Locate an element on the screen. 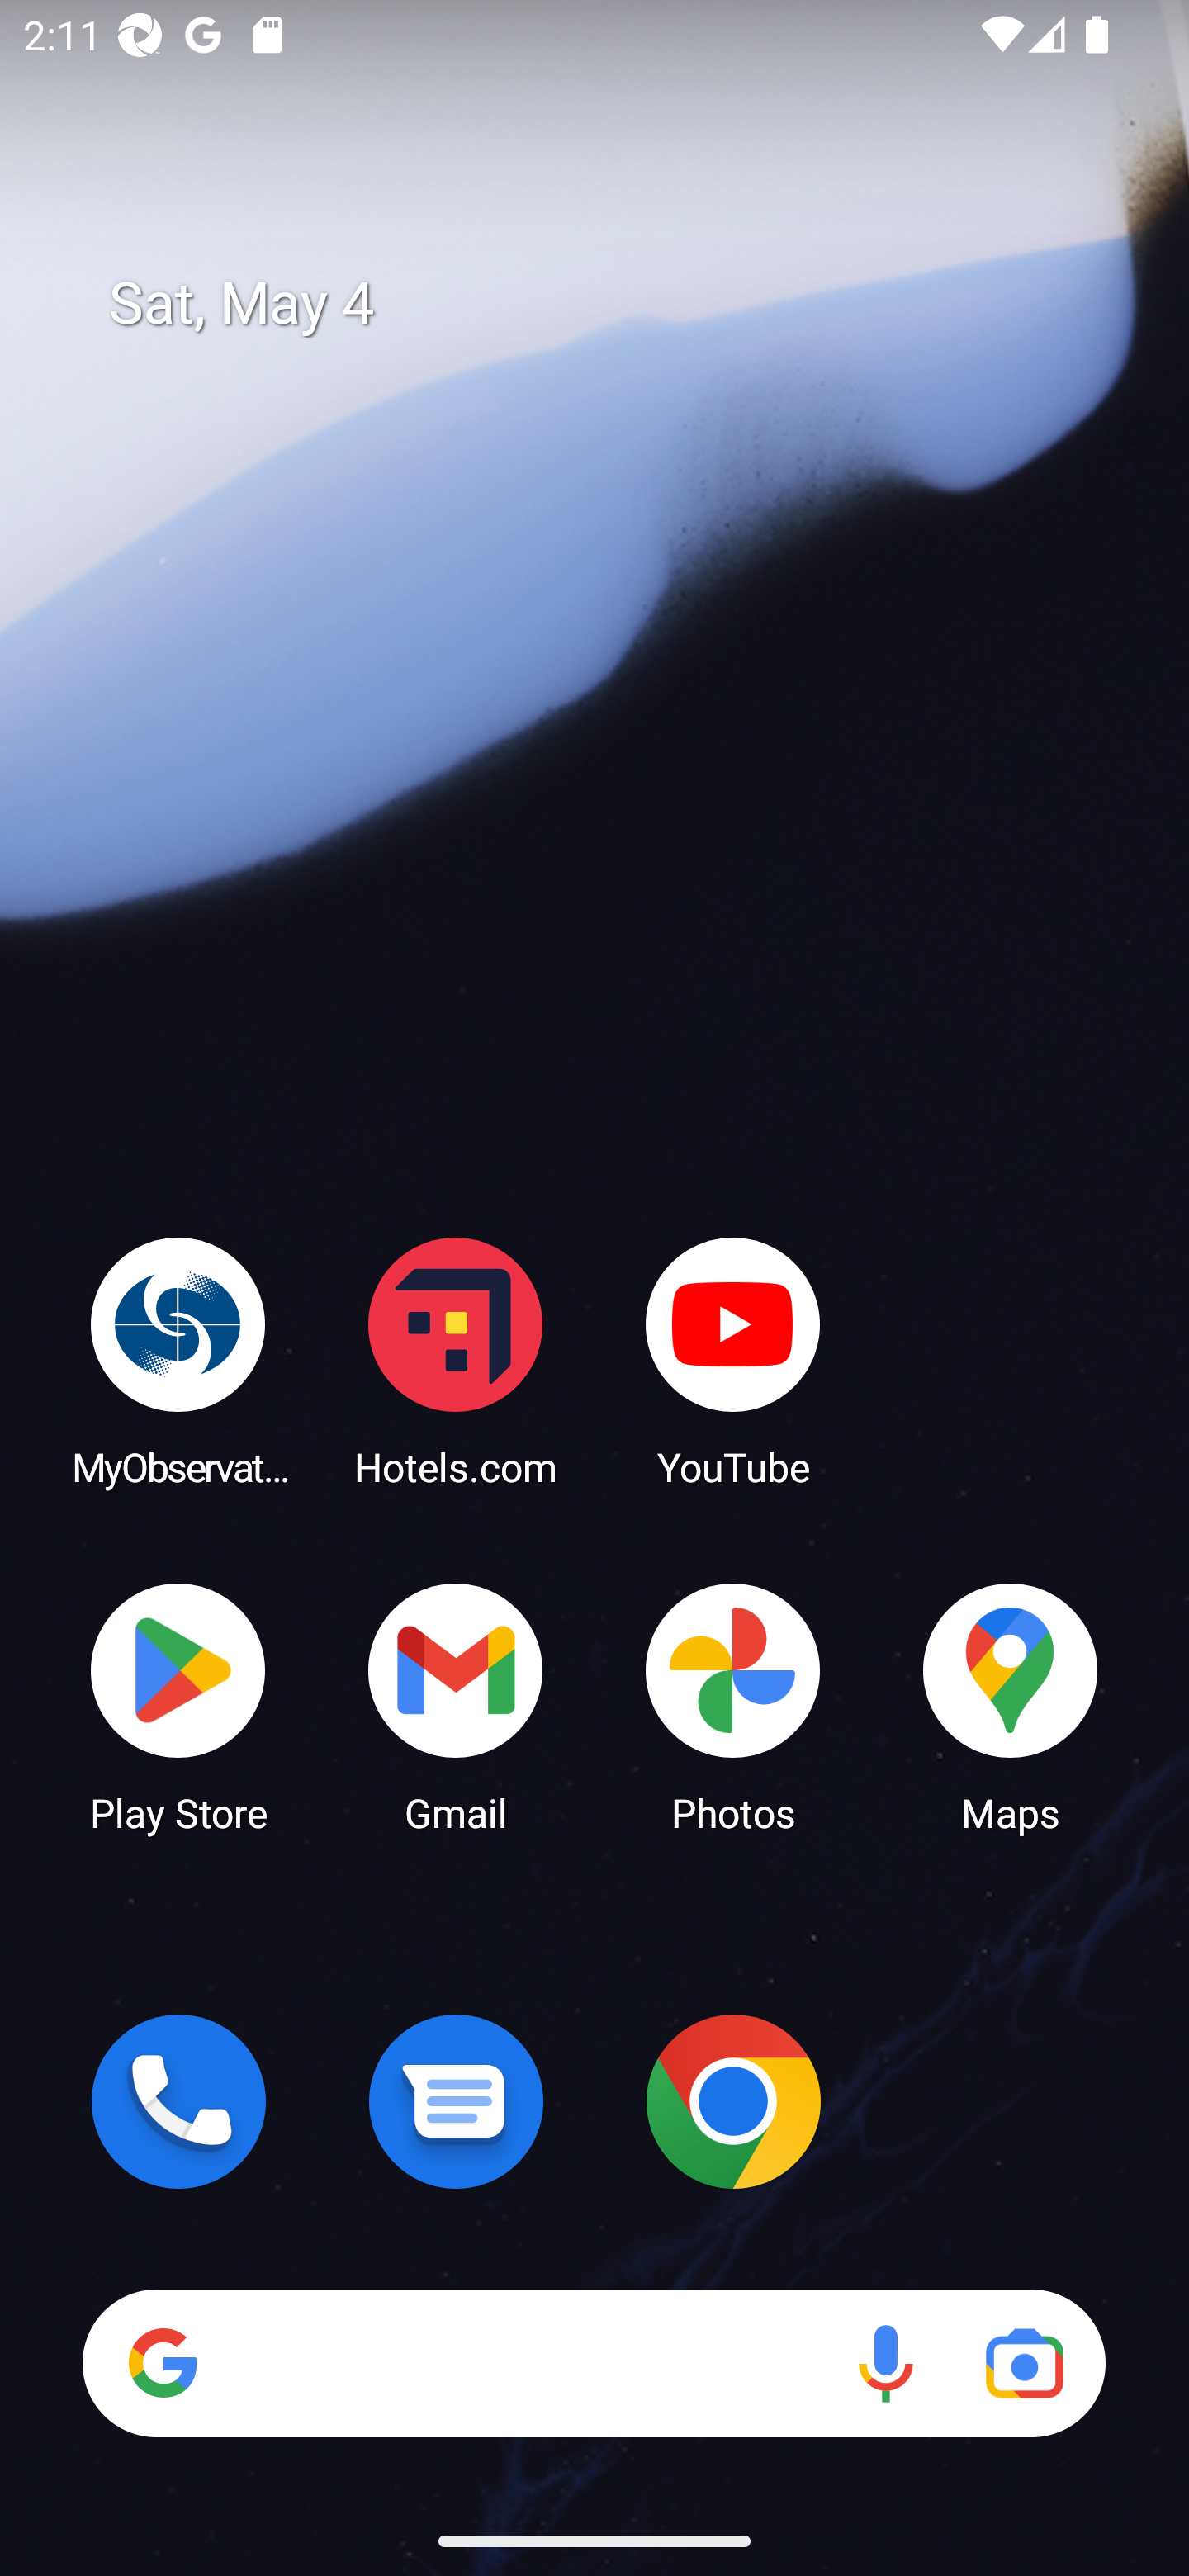 Image resolution: width=1189 pixels, height=2576 pixels. Search Voice search Google Lens is located at coordinates (594, 2363).